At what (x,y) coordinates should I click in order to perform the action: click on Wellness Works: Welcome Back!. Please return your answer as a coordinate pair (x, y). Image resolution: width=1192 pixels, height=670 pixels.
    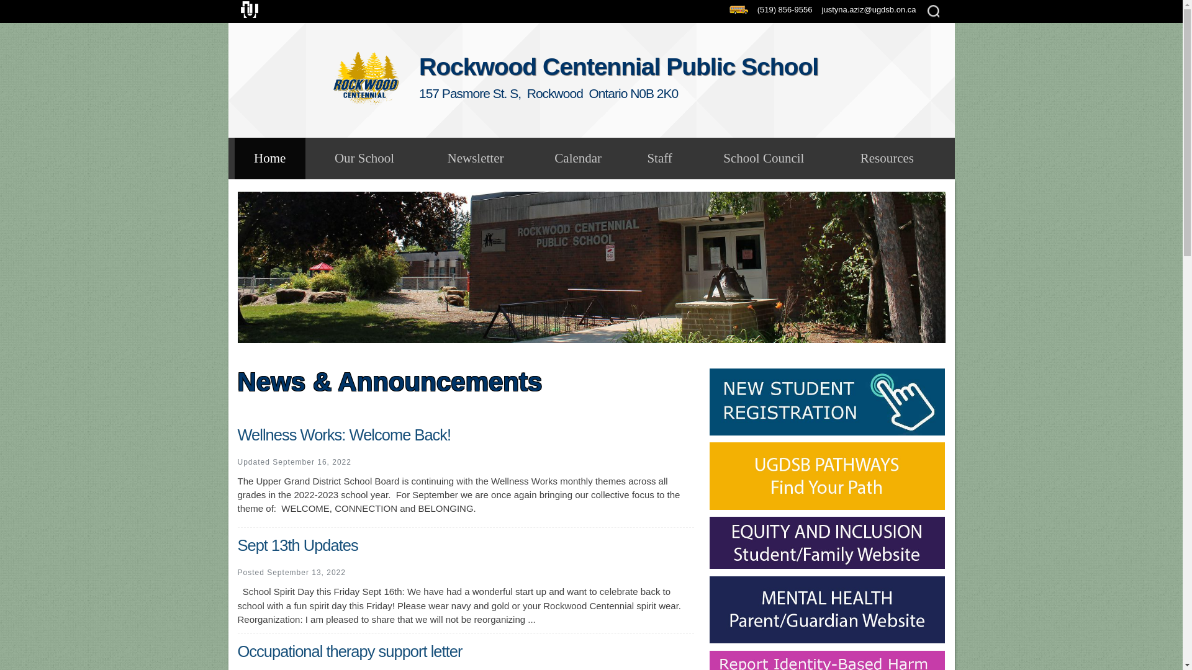
    Looking at the image, I should click on (344, 434).